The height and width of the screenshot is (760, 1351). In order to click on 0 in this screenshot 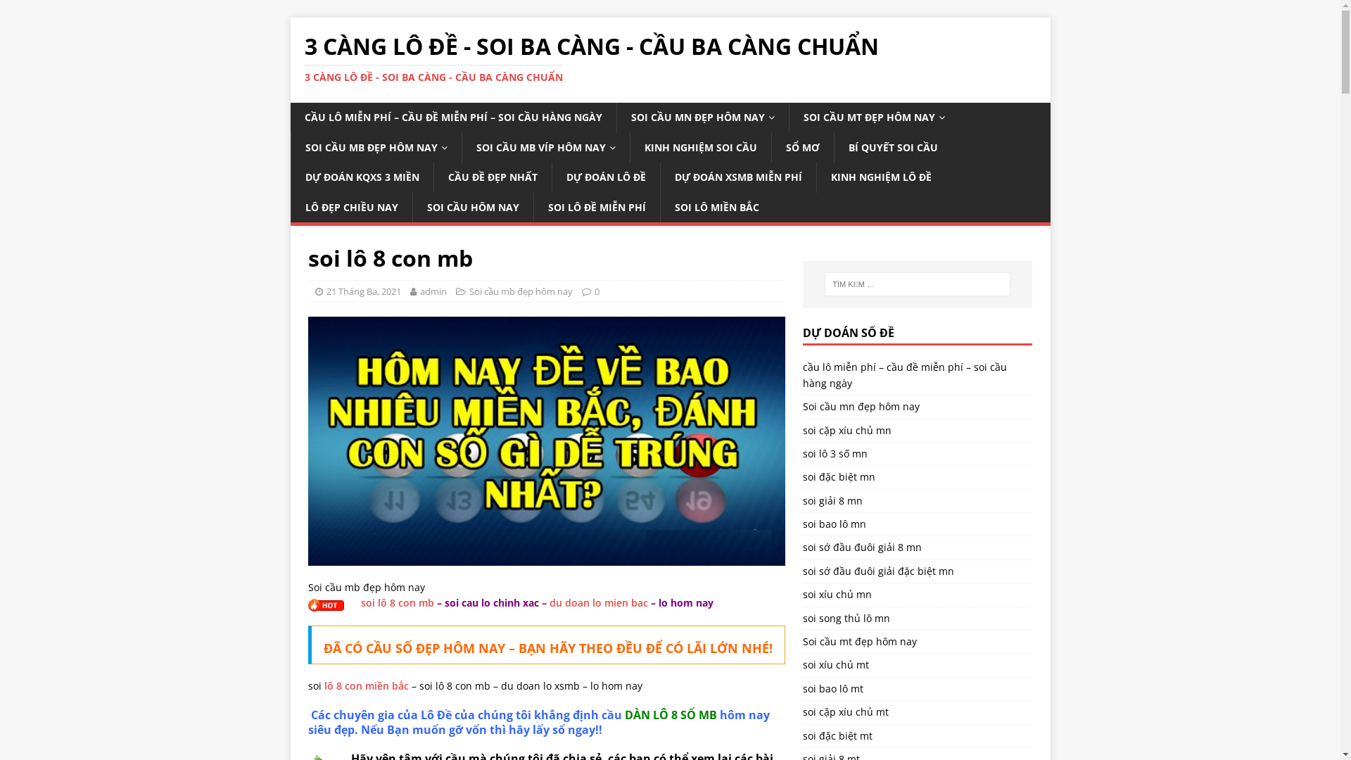, I will do `click(597, 291)`.